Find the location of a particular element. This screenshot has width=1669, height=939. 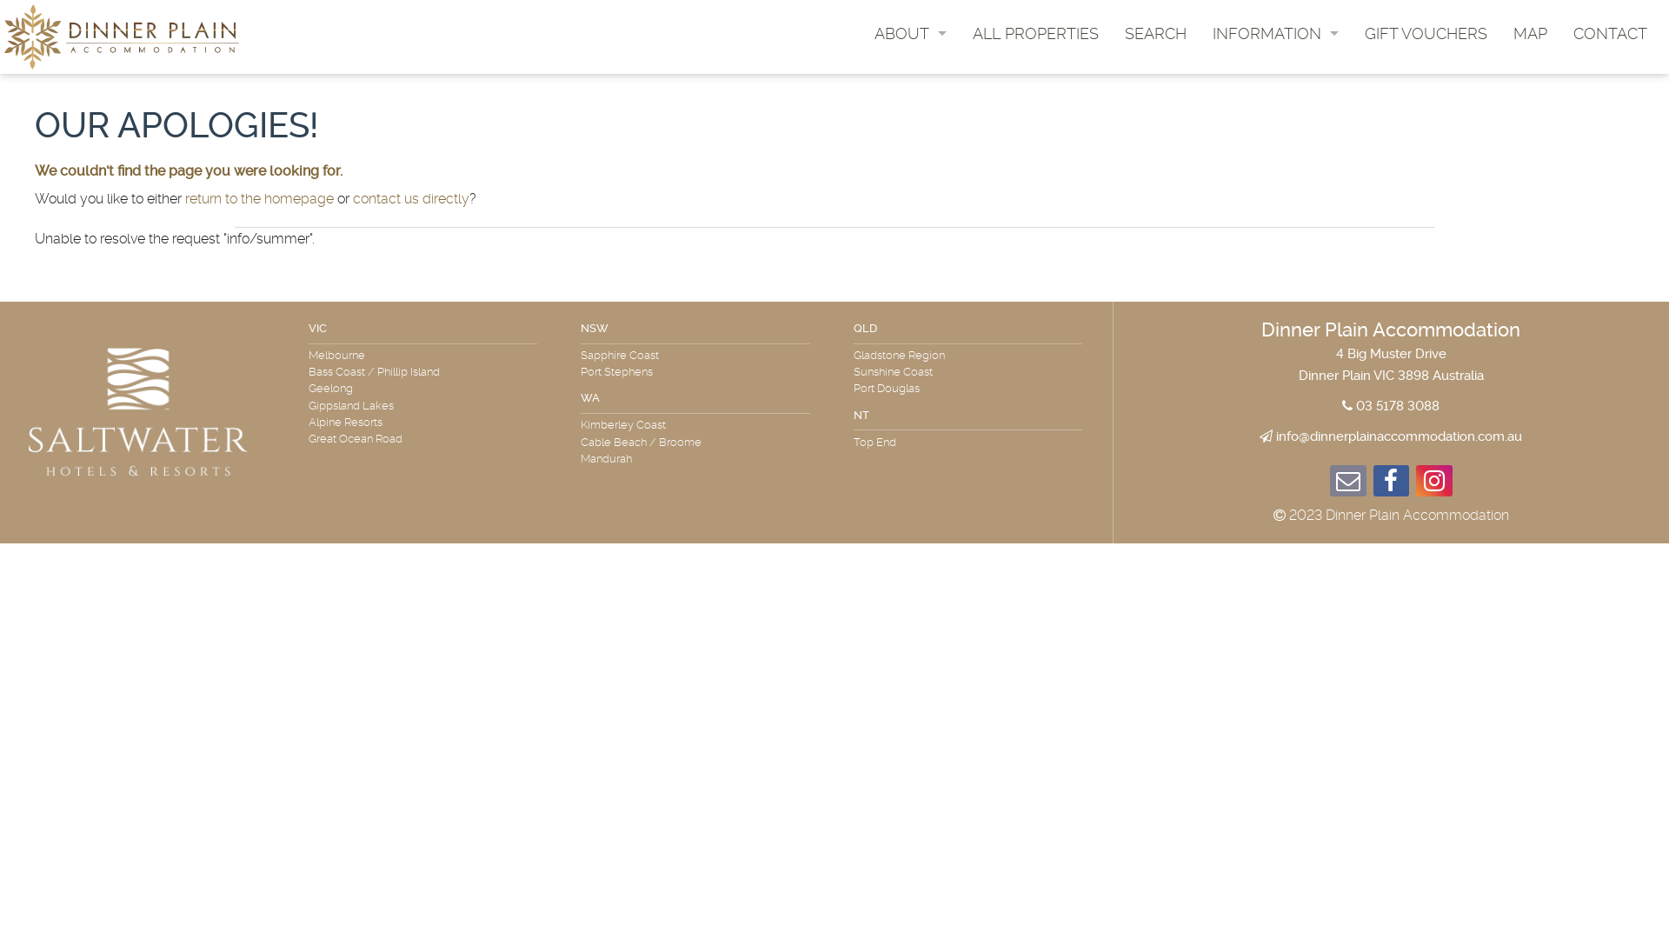

EMPLOYMENT is located at coordinates (911, 123).